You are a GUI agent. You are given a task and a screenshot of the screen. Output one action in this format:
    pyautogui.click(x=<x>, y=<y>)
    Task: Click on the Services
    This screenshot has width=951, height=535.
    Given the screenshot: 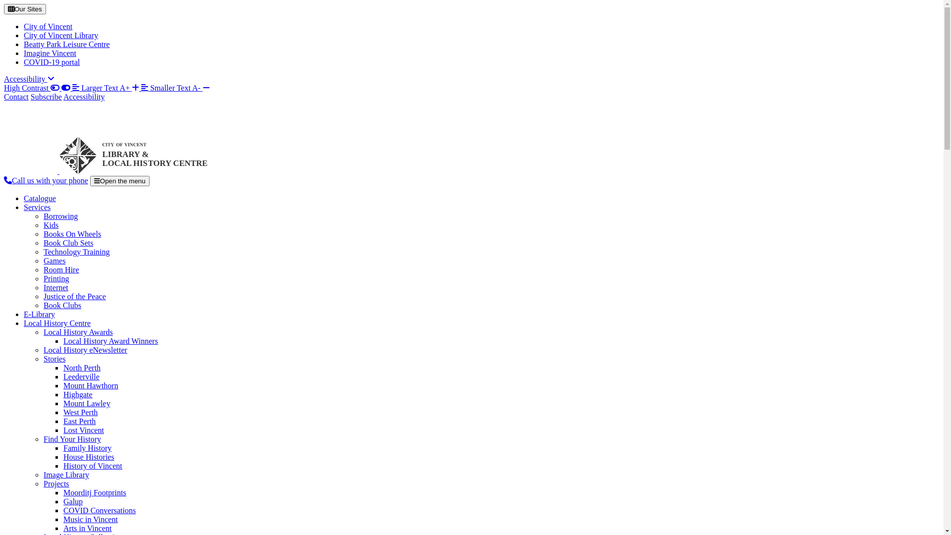 What is the action you would take?
    pyautogui.click(x=37, y=207)
    